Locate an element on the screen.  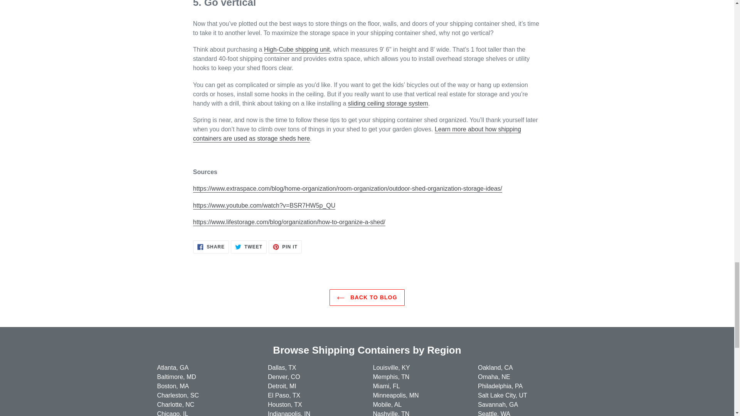
Buy Shipping Containers in Atlanta, Georgia is located at coordinates (173, 367).